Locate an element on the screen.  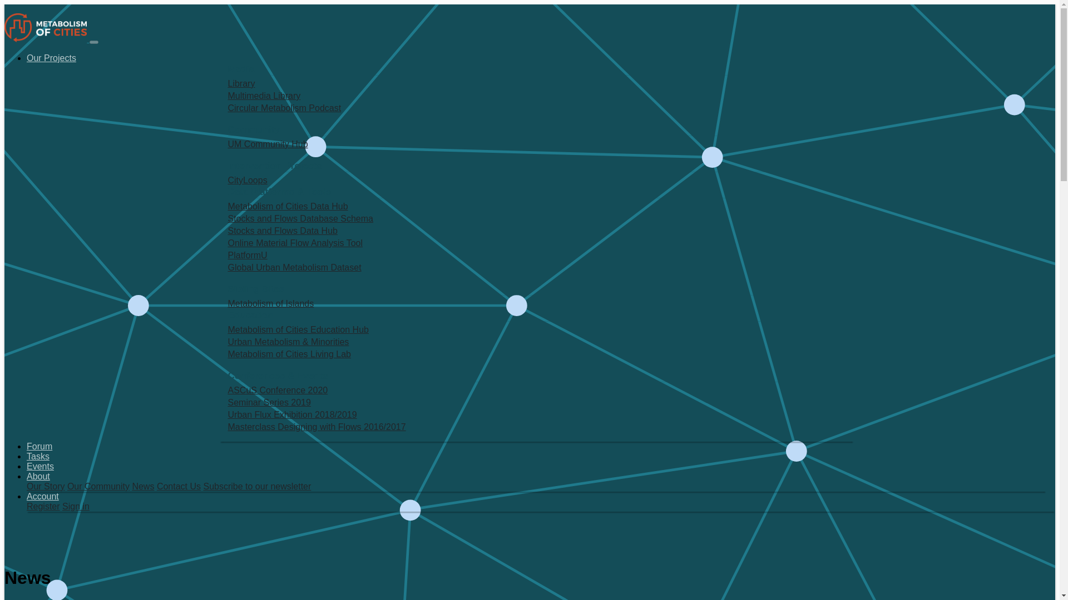
PlatformU is located at coordinates (537, 256).